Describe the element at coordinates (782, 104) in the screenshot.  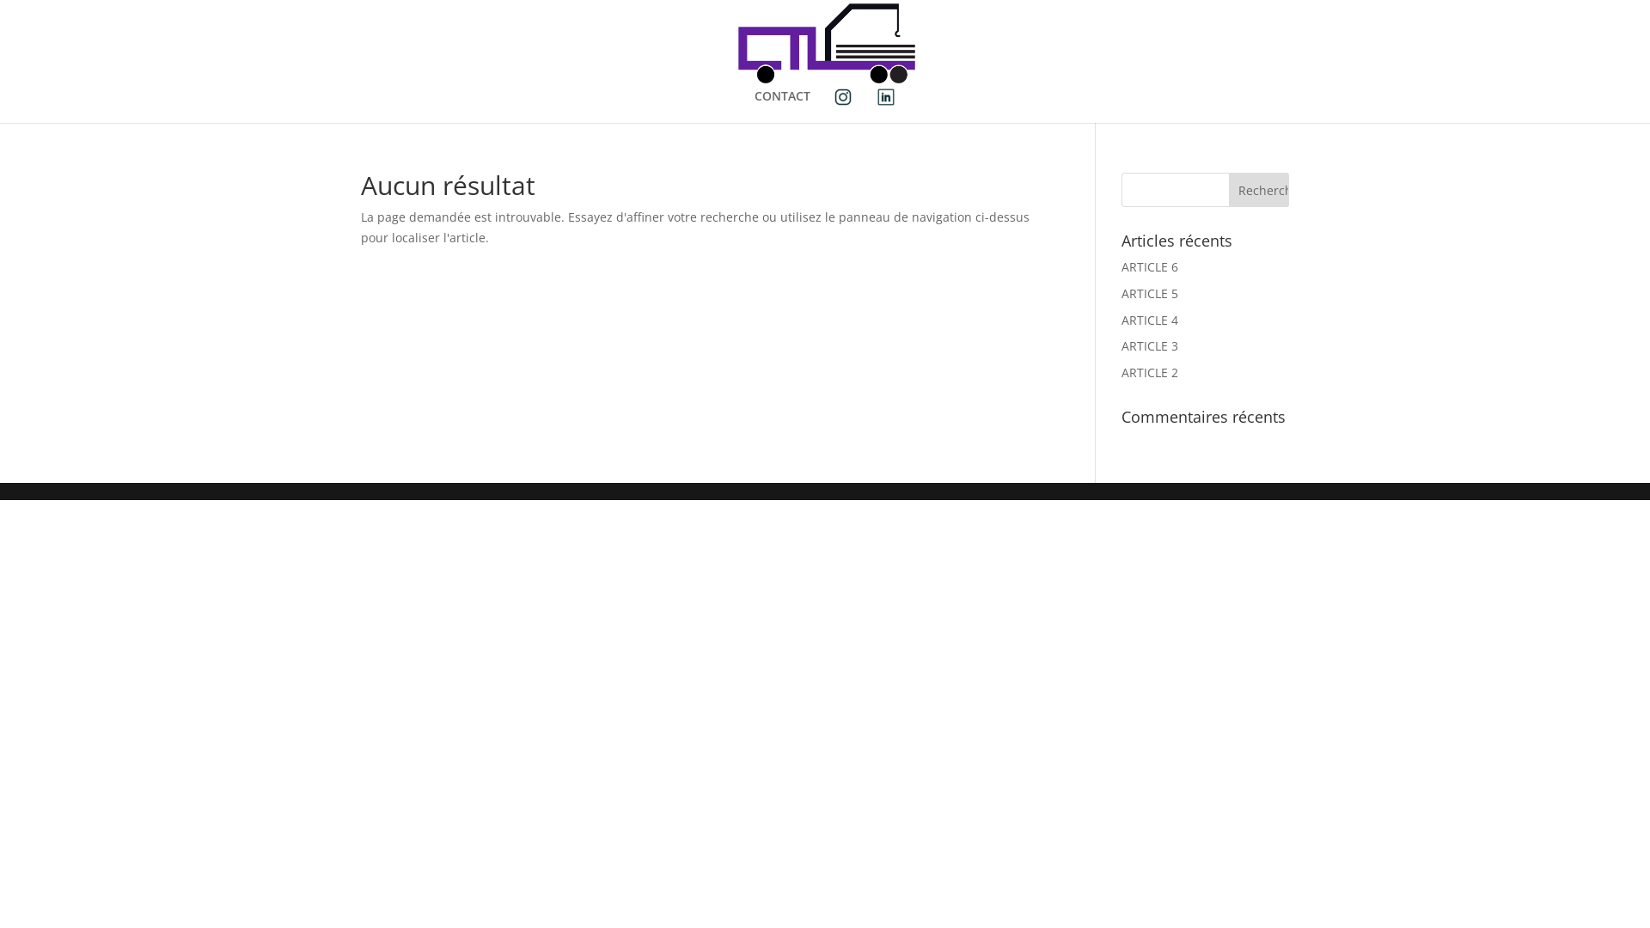
I see `CONTACT` at that location.